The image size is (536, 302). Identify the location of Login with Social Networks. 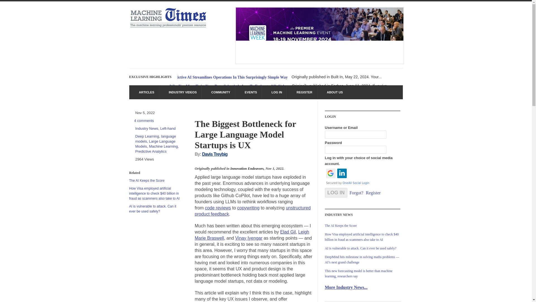
(362, 176).